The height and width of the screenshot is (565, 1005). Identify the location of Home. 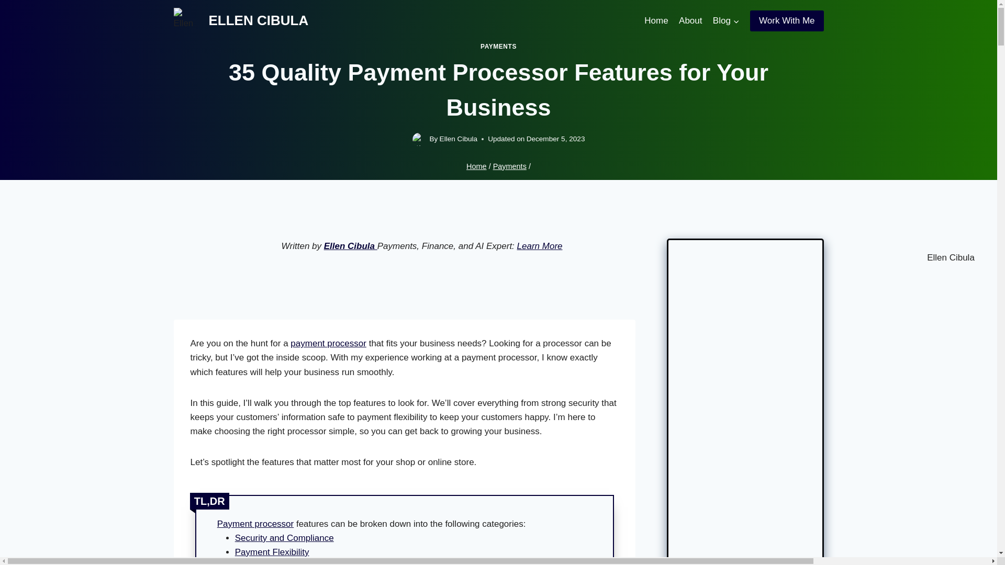
(476, 166).